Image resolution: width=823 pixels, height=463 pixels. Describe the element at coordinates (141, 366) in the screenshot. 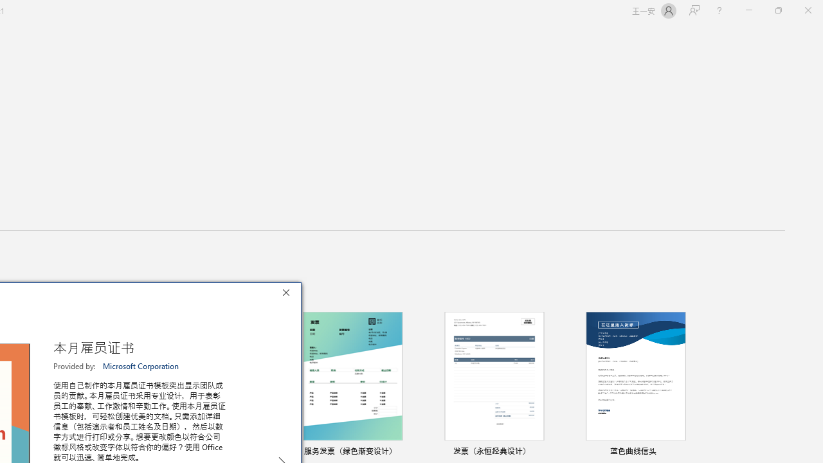

I see `Microsoft Corporation` at that location.